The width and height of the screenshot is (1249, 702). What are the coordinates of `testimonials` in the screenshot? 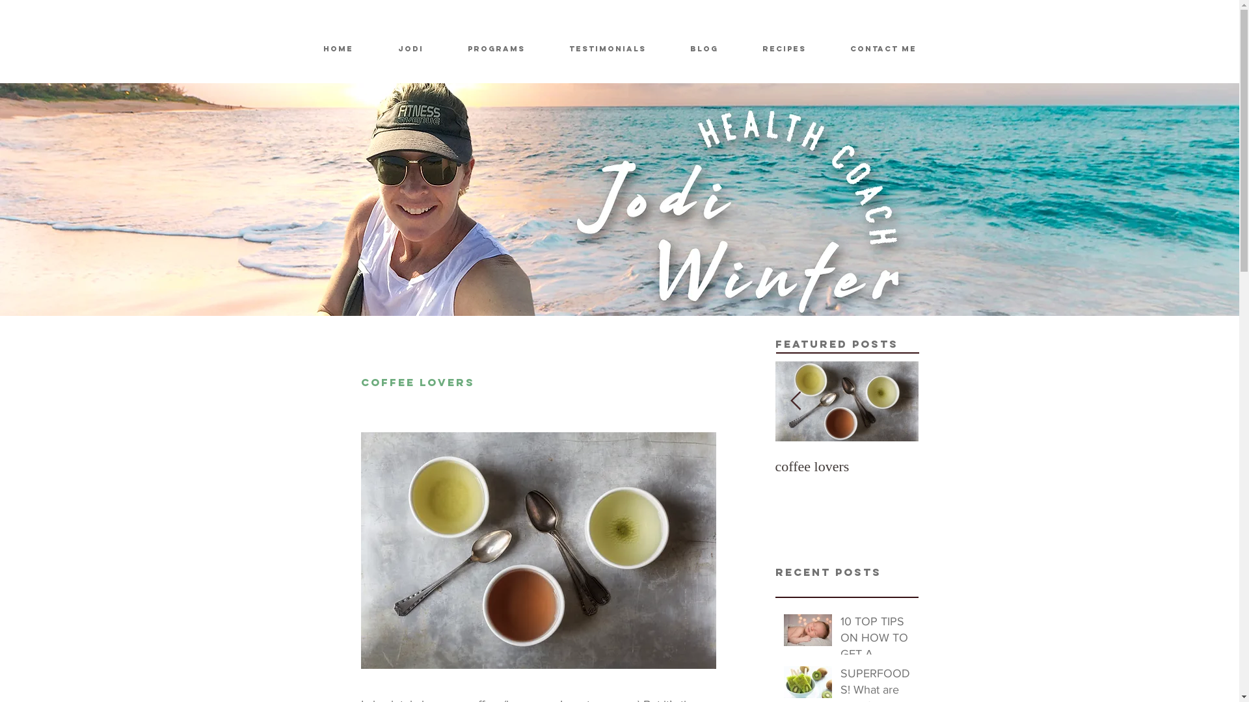 It's located at (607, 49).